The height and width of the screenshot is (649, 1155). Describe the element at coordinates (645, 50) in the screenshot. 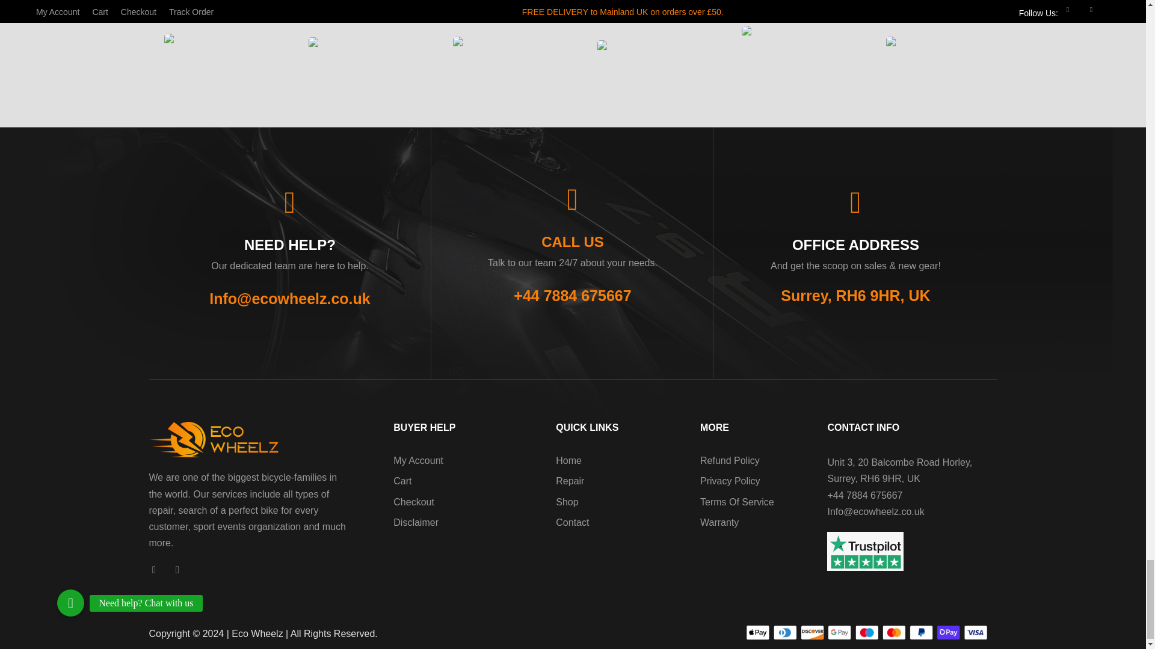

I see `Brand Name` at that location.